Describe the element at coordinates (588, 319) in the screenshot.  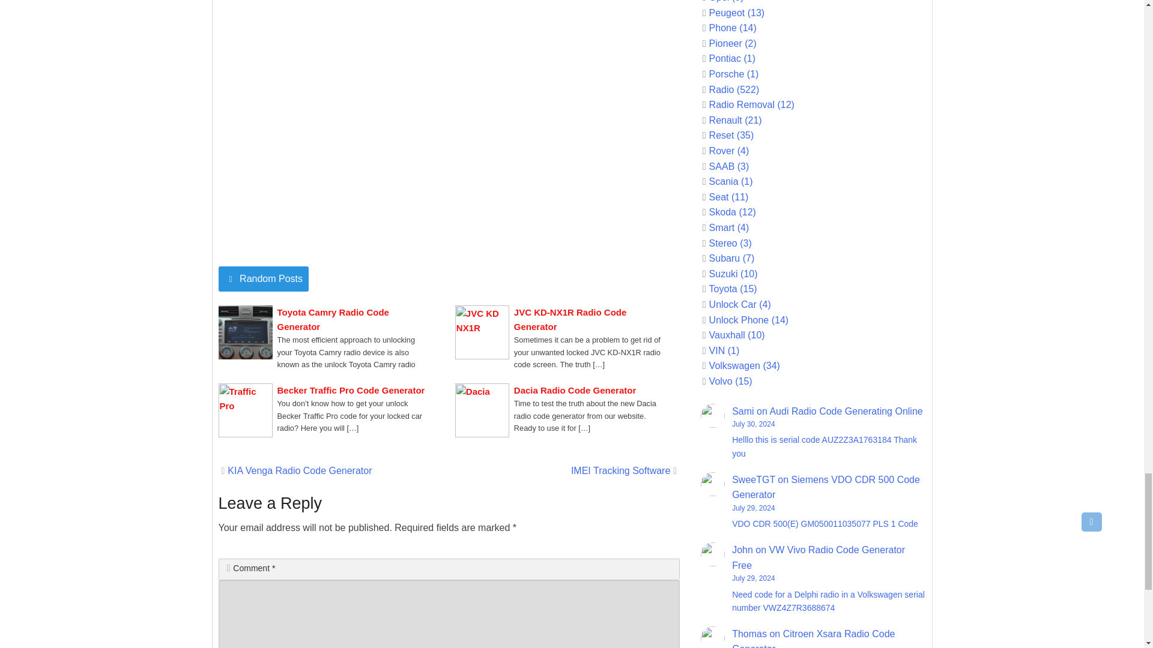
I see `JVC KD-NX1R Radio Code Generator` at that location.